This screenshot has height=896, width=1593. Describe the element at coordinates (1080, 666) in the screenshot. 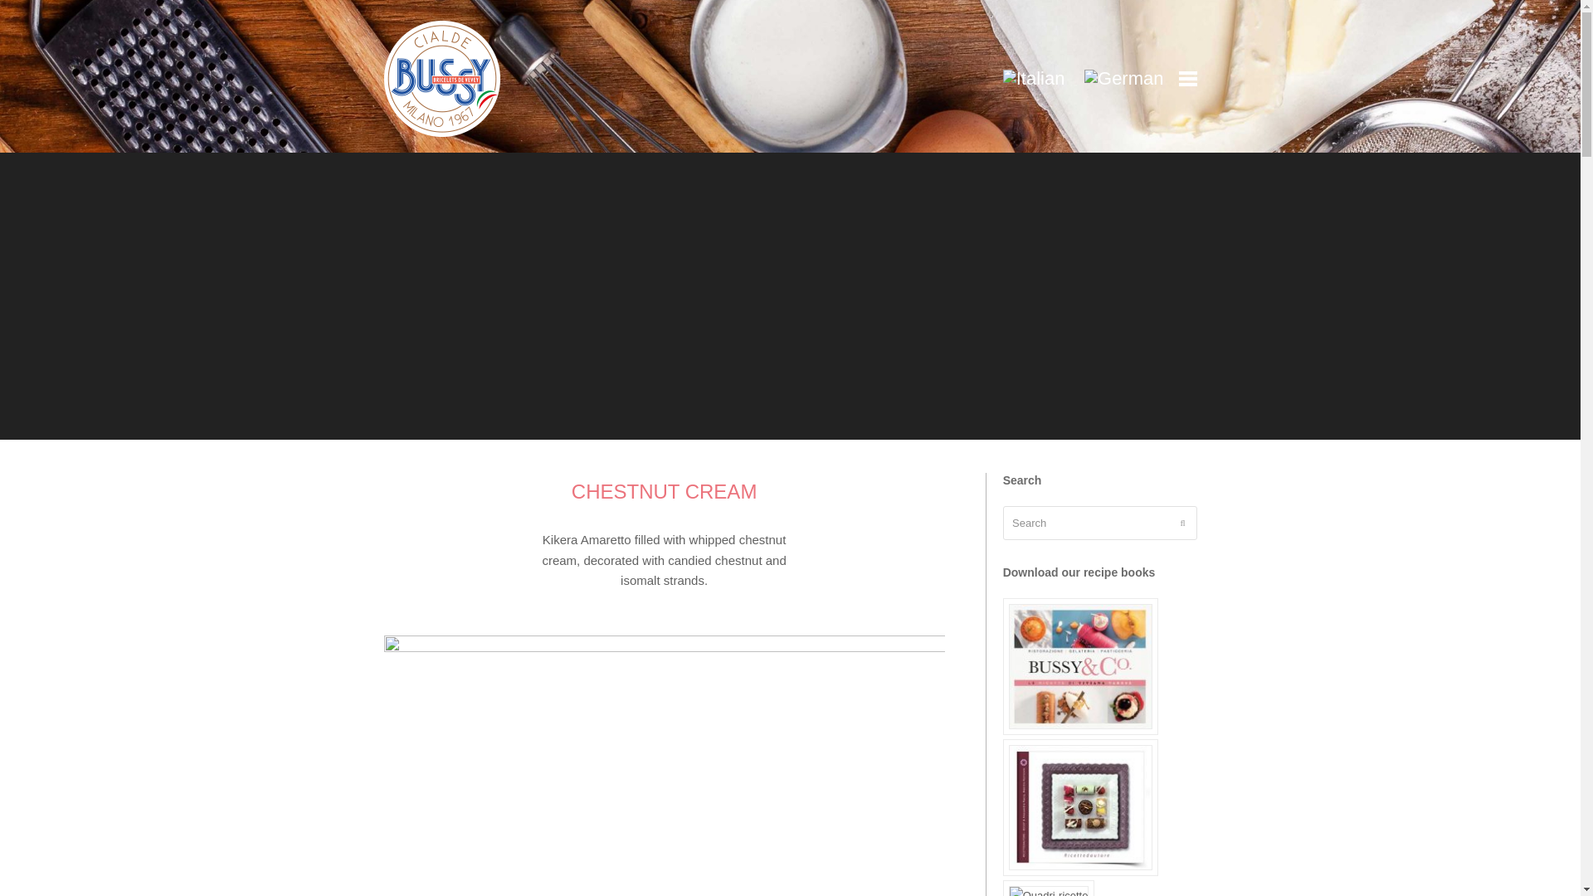

I see `ricettario vv` at that location.